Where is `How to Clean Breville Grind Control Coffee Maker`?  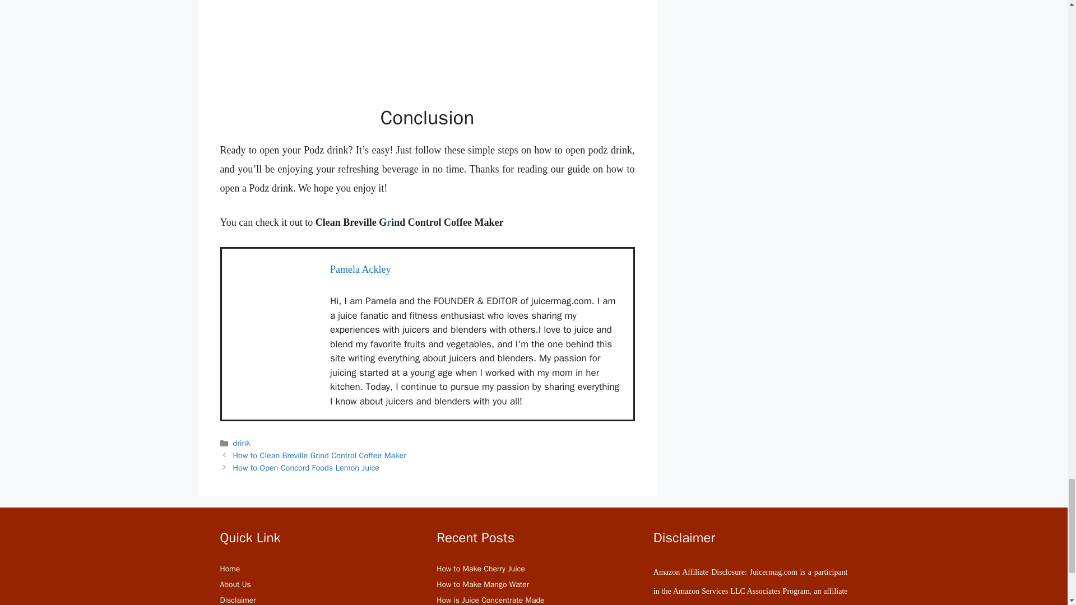 How to Clean Breville Grind Control Coffee Maker is located at coordinates (319, 455).